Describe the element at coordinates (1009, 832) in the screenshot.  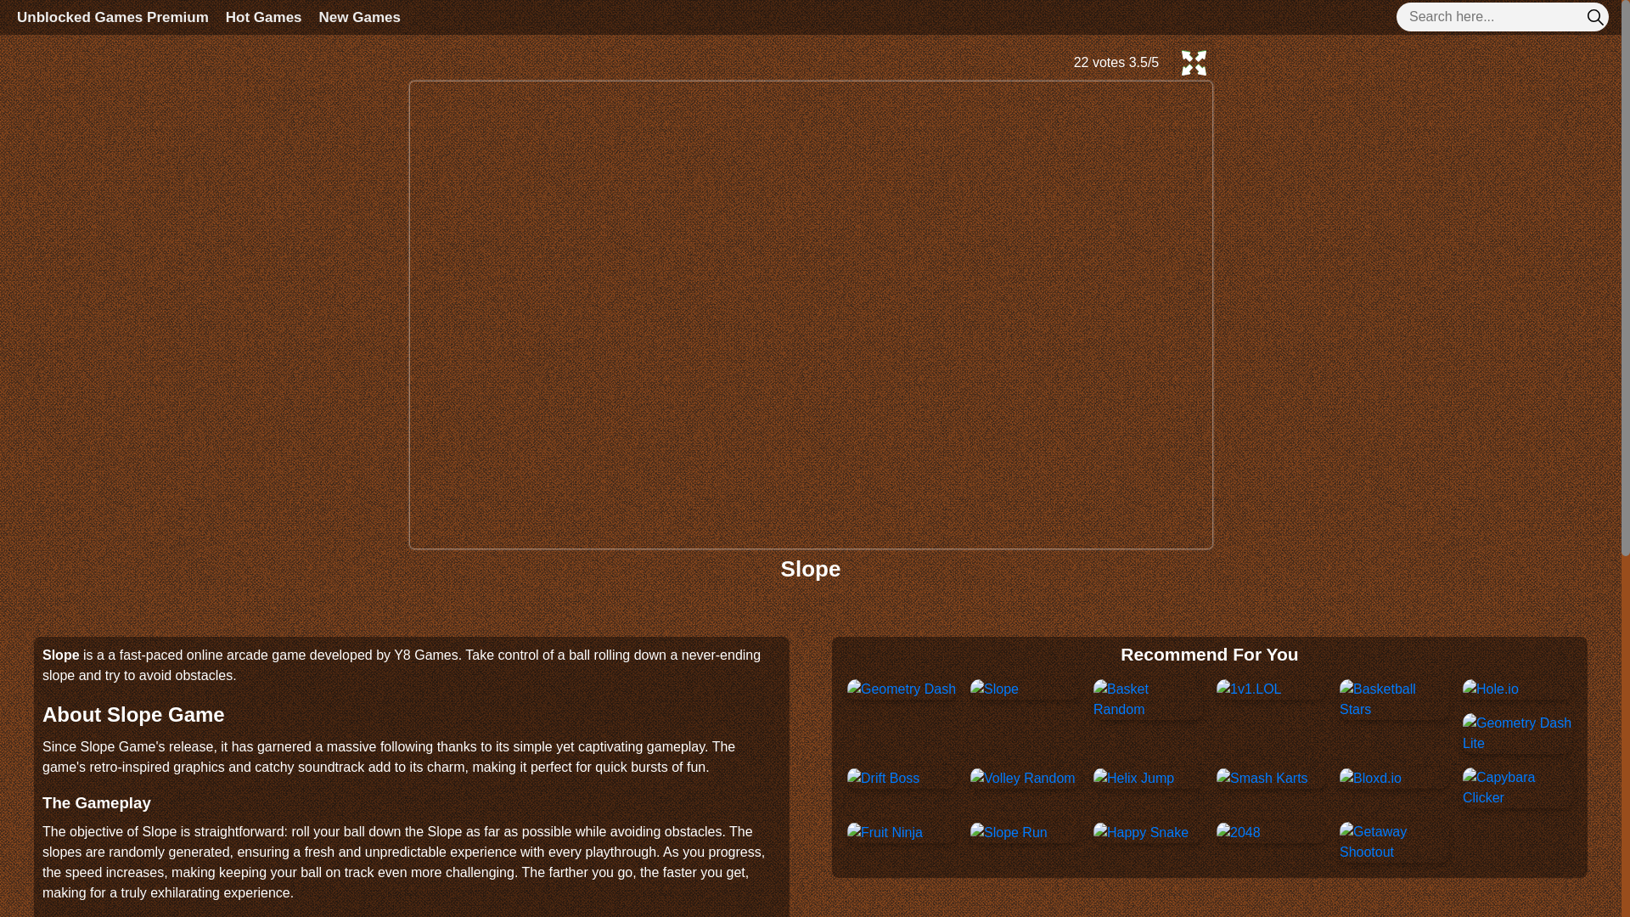
I see `Slope Run` at that location.